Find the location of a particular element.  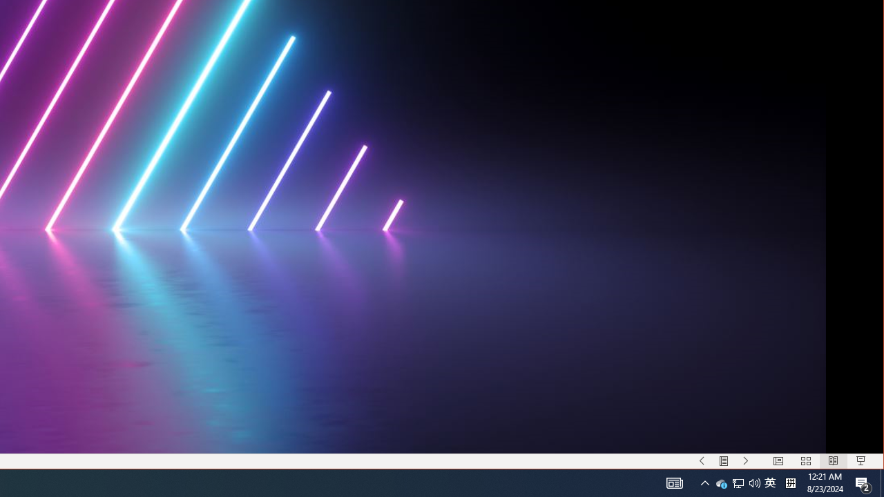

Slide Show Next On is located at coordinates (746, 461).